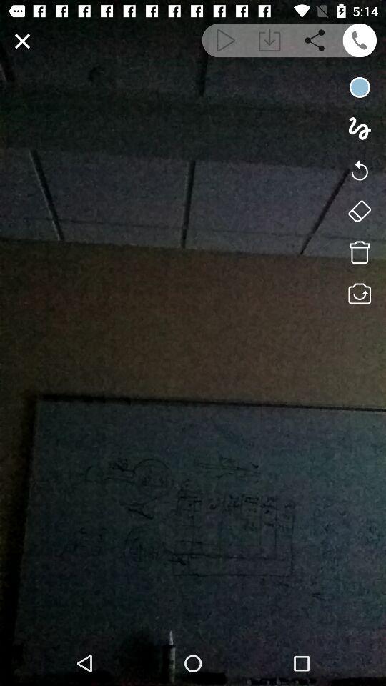  Describe the element at coordinates (359, 252) in the screenshot. I see `delete` at that location.